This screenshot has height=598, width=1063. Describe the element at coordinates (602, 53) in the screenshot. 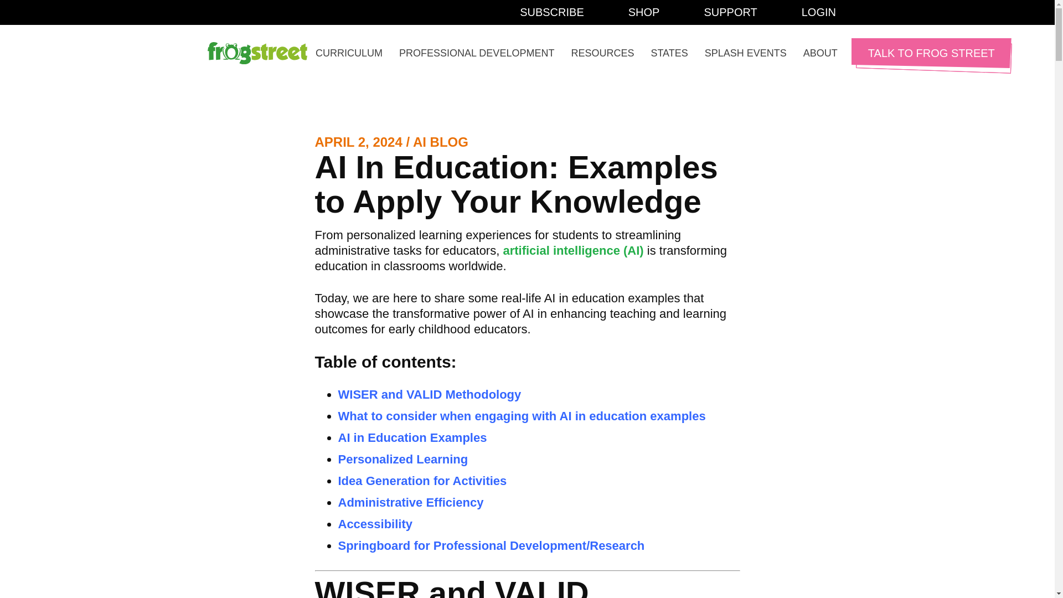

I see `RESOURCES` at that location.